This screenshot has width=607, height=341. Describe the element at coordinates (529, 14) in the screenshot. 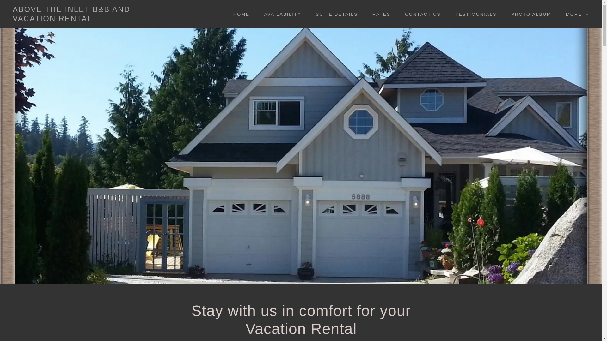

I see `PHOTO ALBUM` at that location.